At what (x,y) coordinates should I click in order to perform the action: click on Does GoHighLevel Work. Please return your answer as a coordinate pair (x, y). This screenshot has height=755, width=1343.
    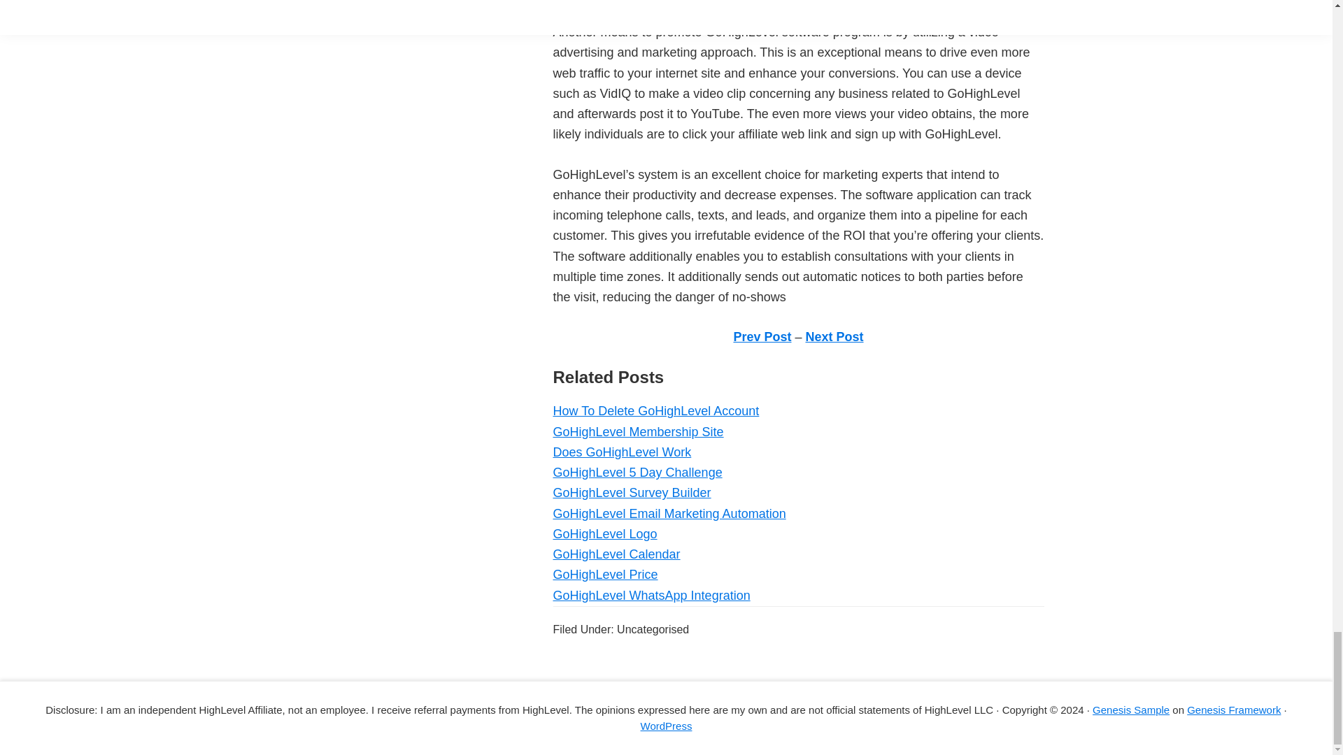
    Looking at the image, I should click on (621, 452).